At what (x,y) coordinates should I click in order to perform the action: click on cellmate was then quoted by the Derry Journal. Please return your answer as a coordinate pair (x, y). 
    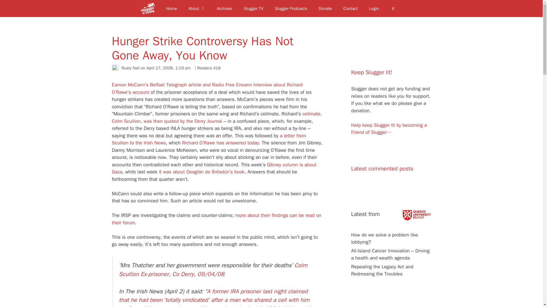
    Looking at the image, I should click on (217, 117).